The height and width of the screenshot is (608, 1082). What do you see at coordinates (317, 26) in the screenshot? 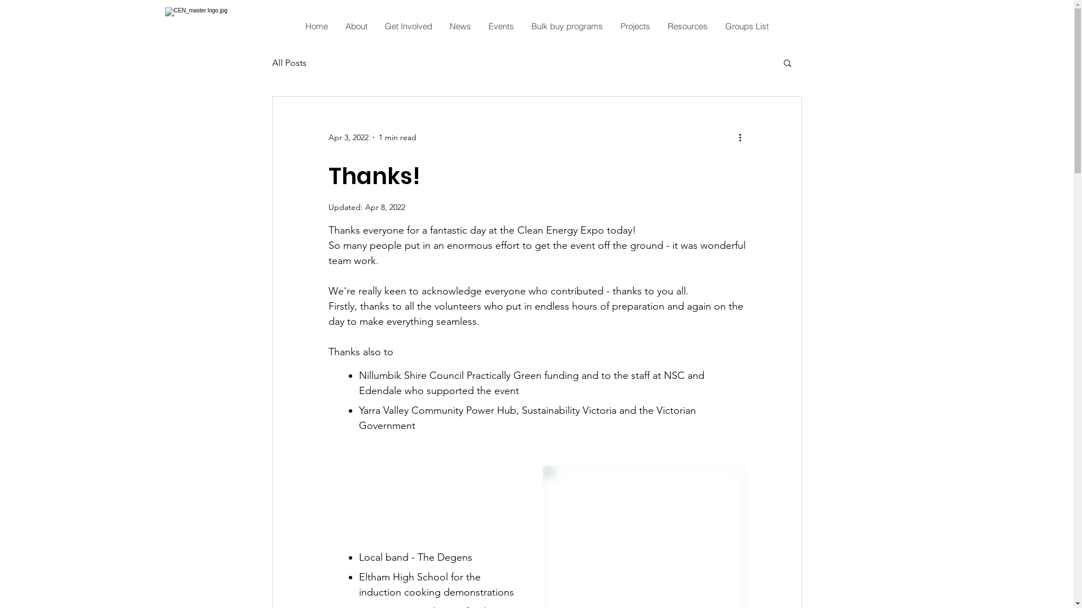
I see `Home` at bounding box center [317, 26].